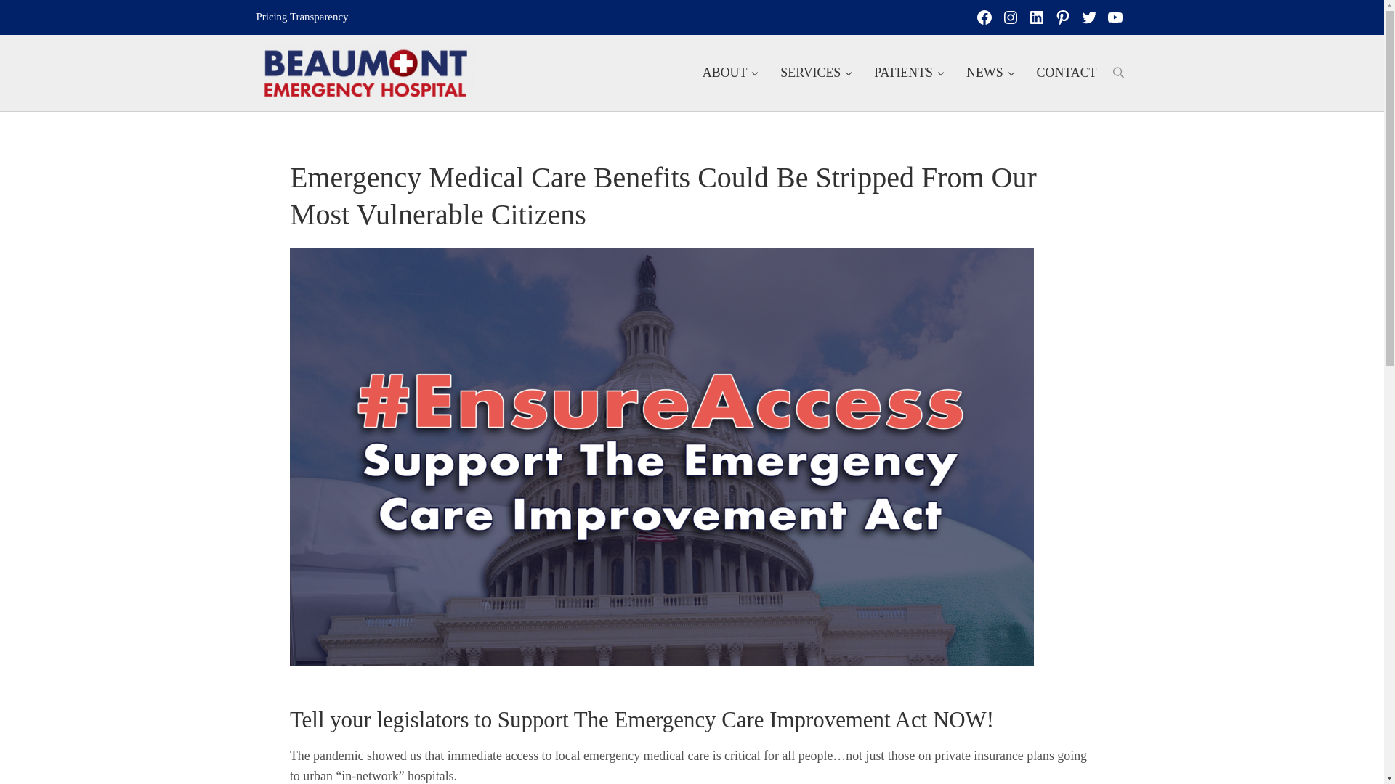 This screenshot has width=1395, height=784. I want to click on Instagram, so click(1010, 17).